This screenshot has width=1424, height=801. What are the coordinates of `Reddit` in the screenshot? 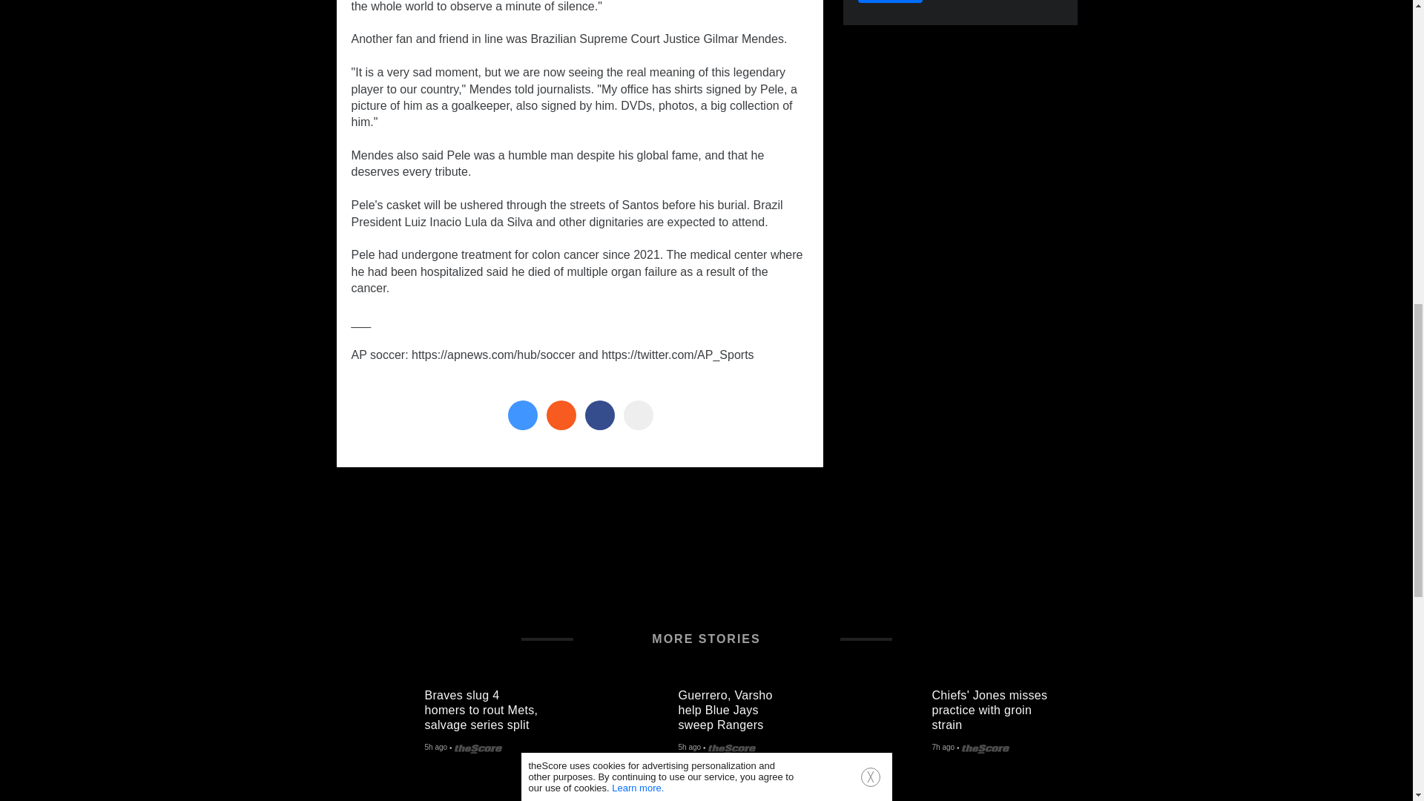 It's located at (560, 415).